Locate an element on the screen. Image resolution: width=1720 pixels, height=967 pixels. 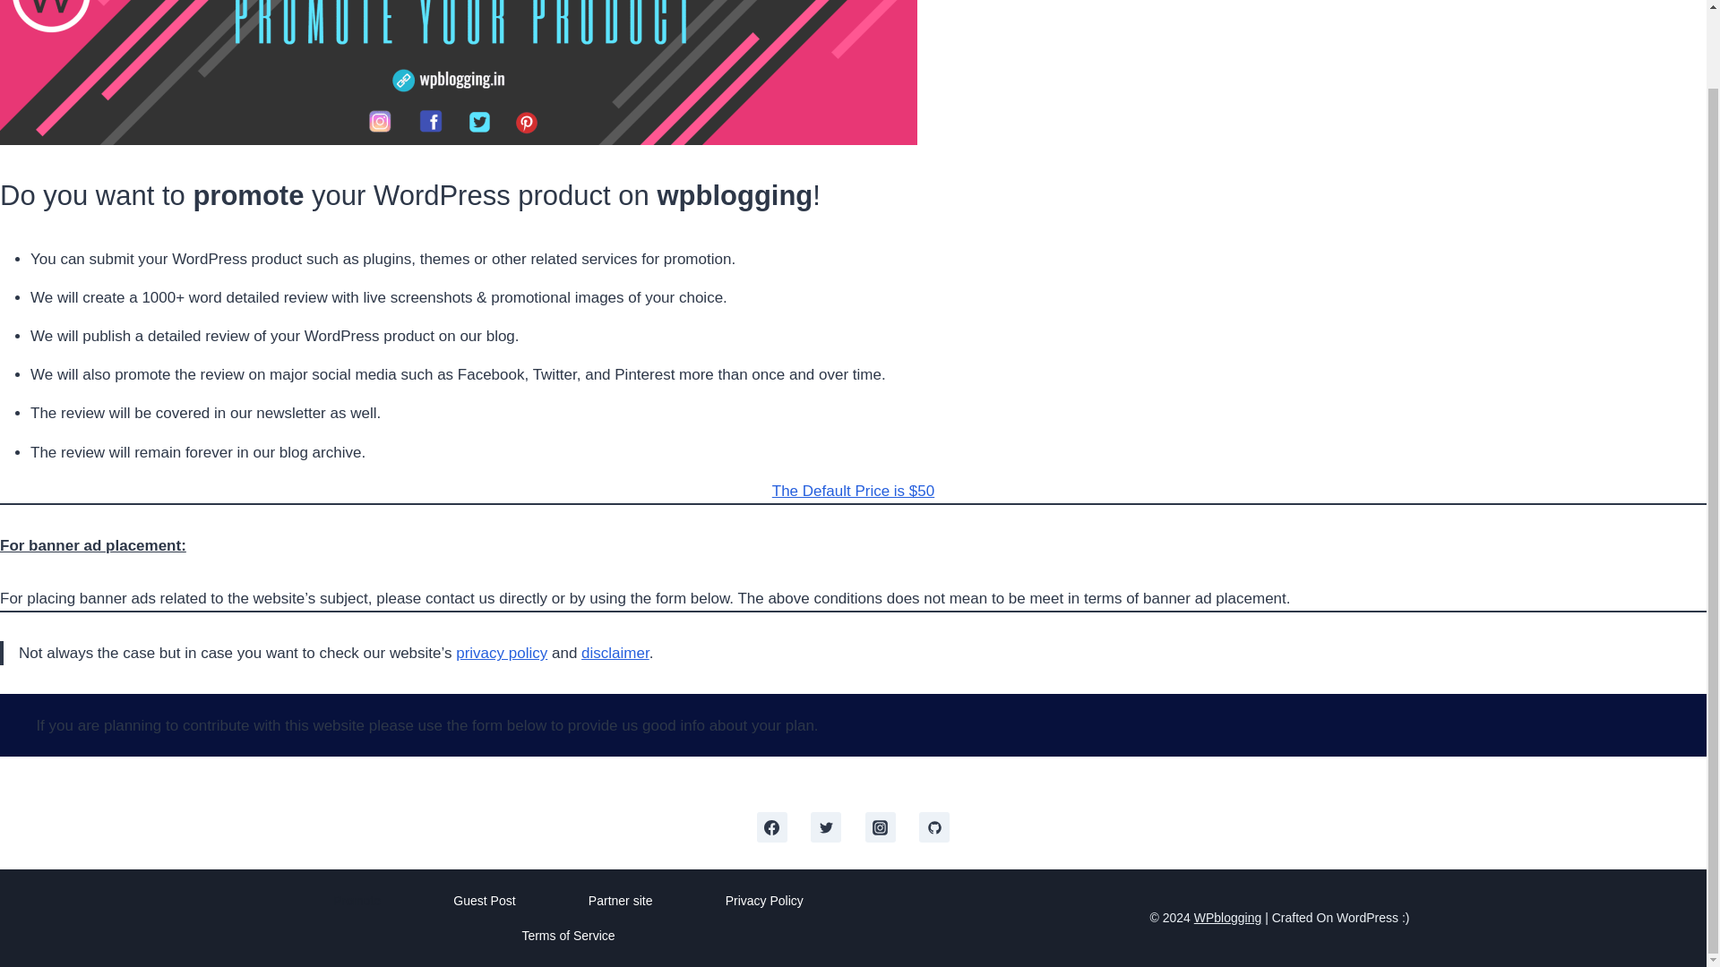
Promote is located at coordinates (357, 900).